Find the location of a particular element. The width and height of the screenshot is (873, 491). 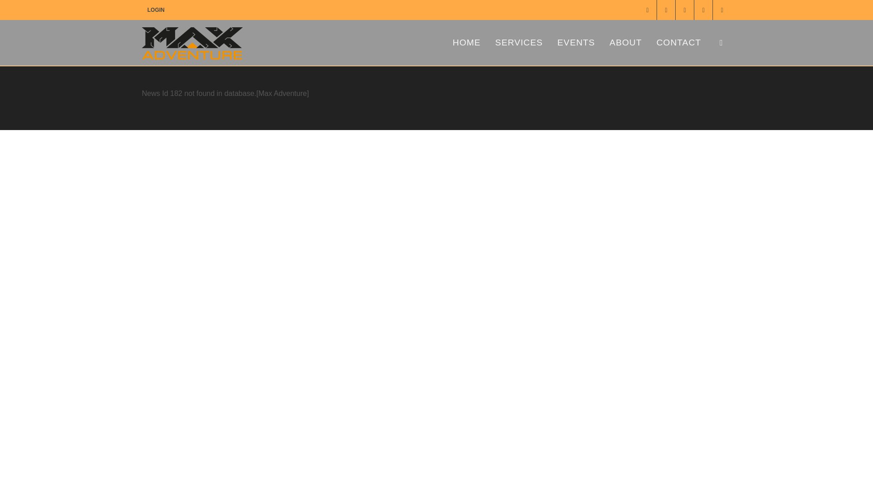

CONTACT is located at coordinates (678, 43).